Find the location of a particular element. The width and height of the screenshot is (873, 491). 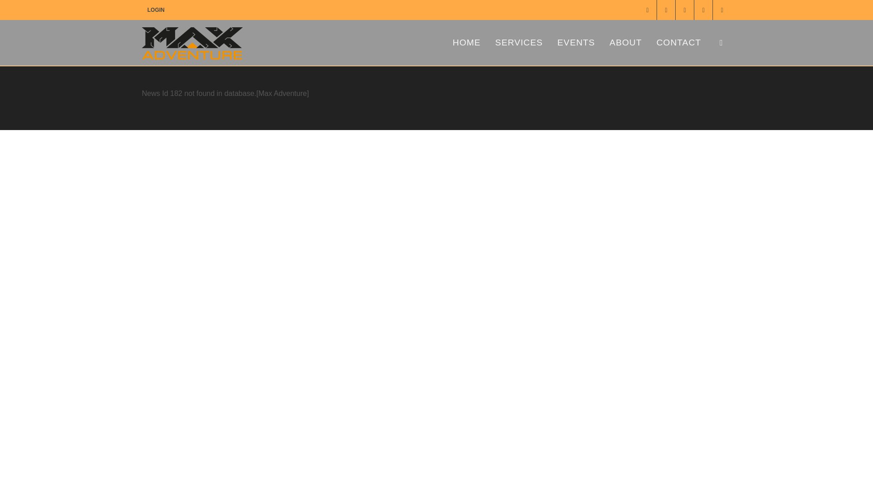

CONTACT is located at coordinates (678, 43).